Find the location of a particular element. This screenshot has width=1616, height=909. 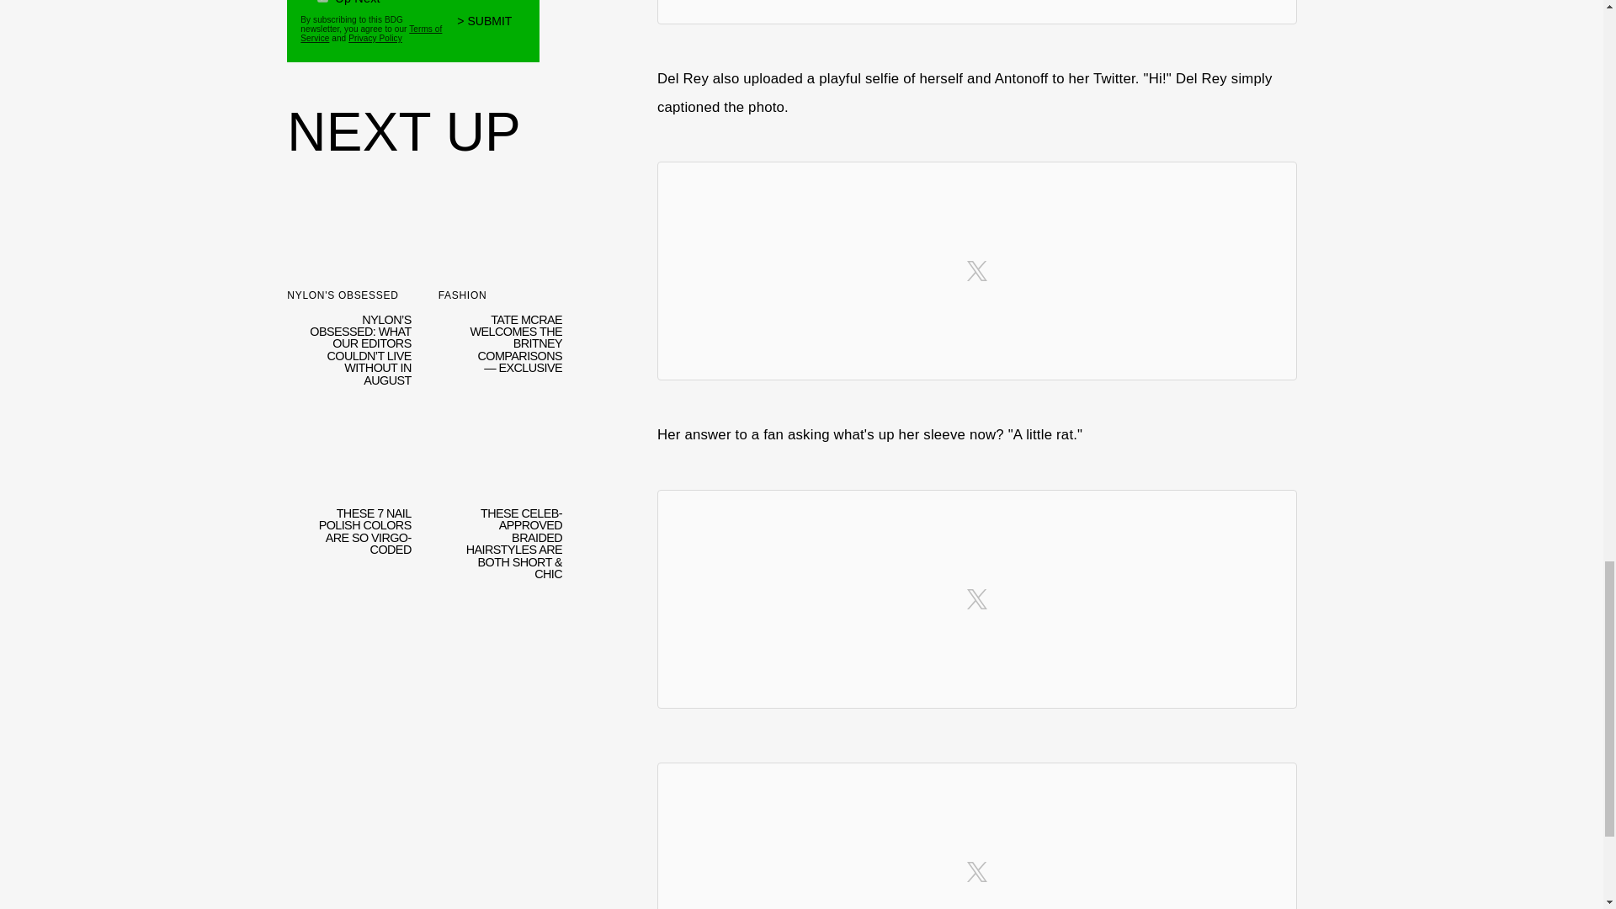

Privacy Policy is located at coordinates (375, 37).